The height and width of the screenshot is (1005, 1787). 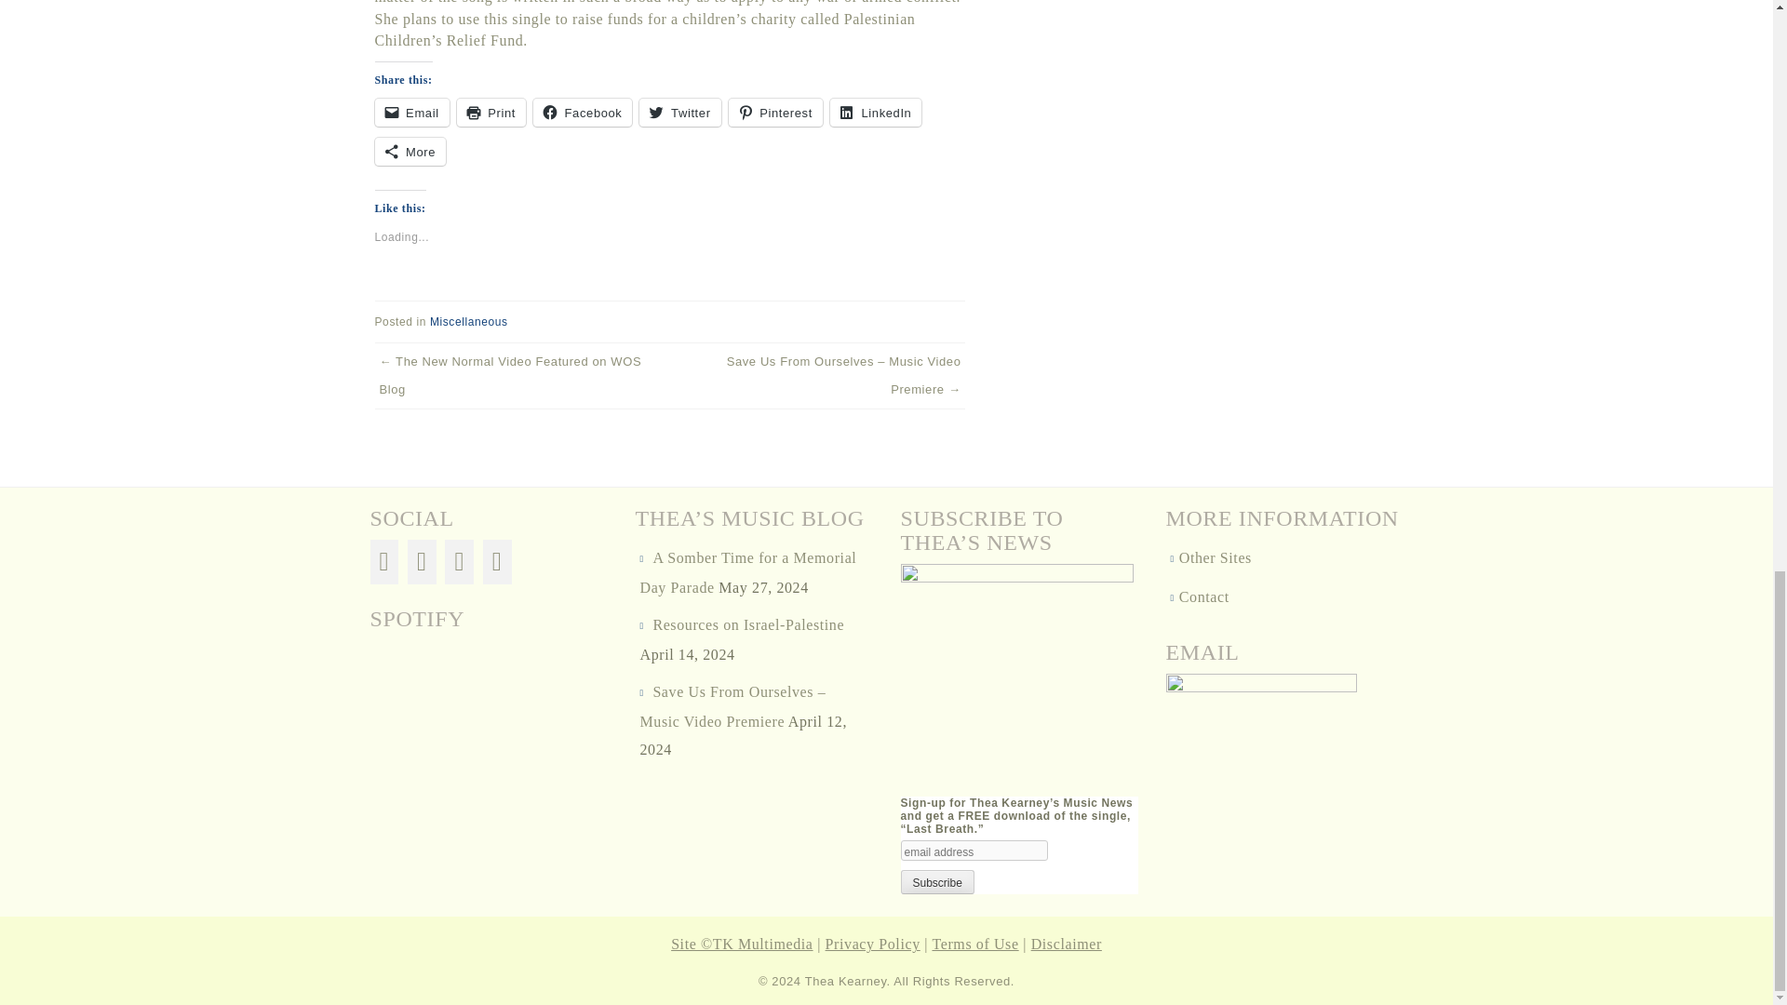 What do you see at coordinates (491, 112) in the screenshot?
I see `Print` at bounding box center [491, 112].